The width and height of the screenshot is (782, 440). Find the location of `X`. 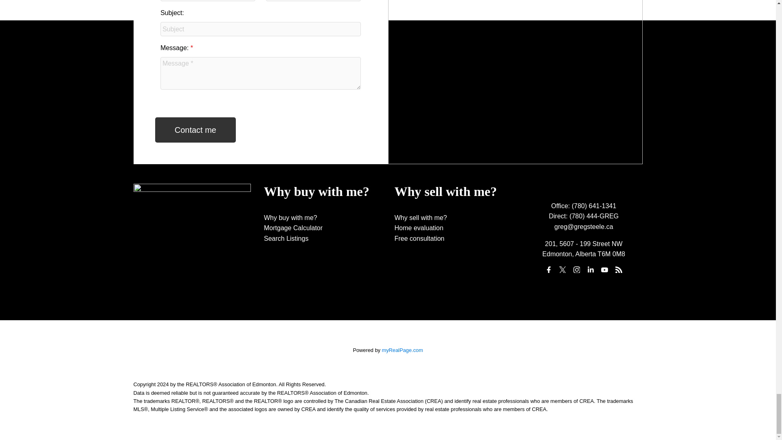

X is located at coordinates (562, 270).